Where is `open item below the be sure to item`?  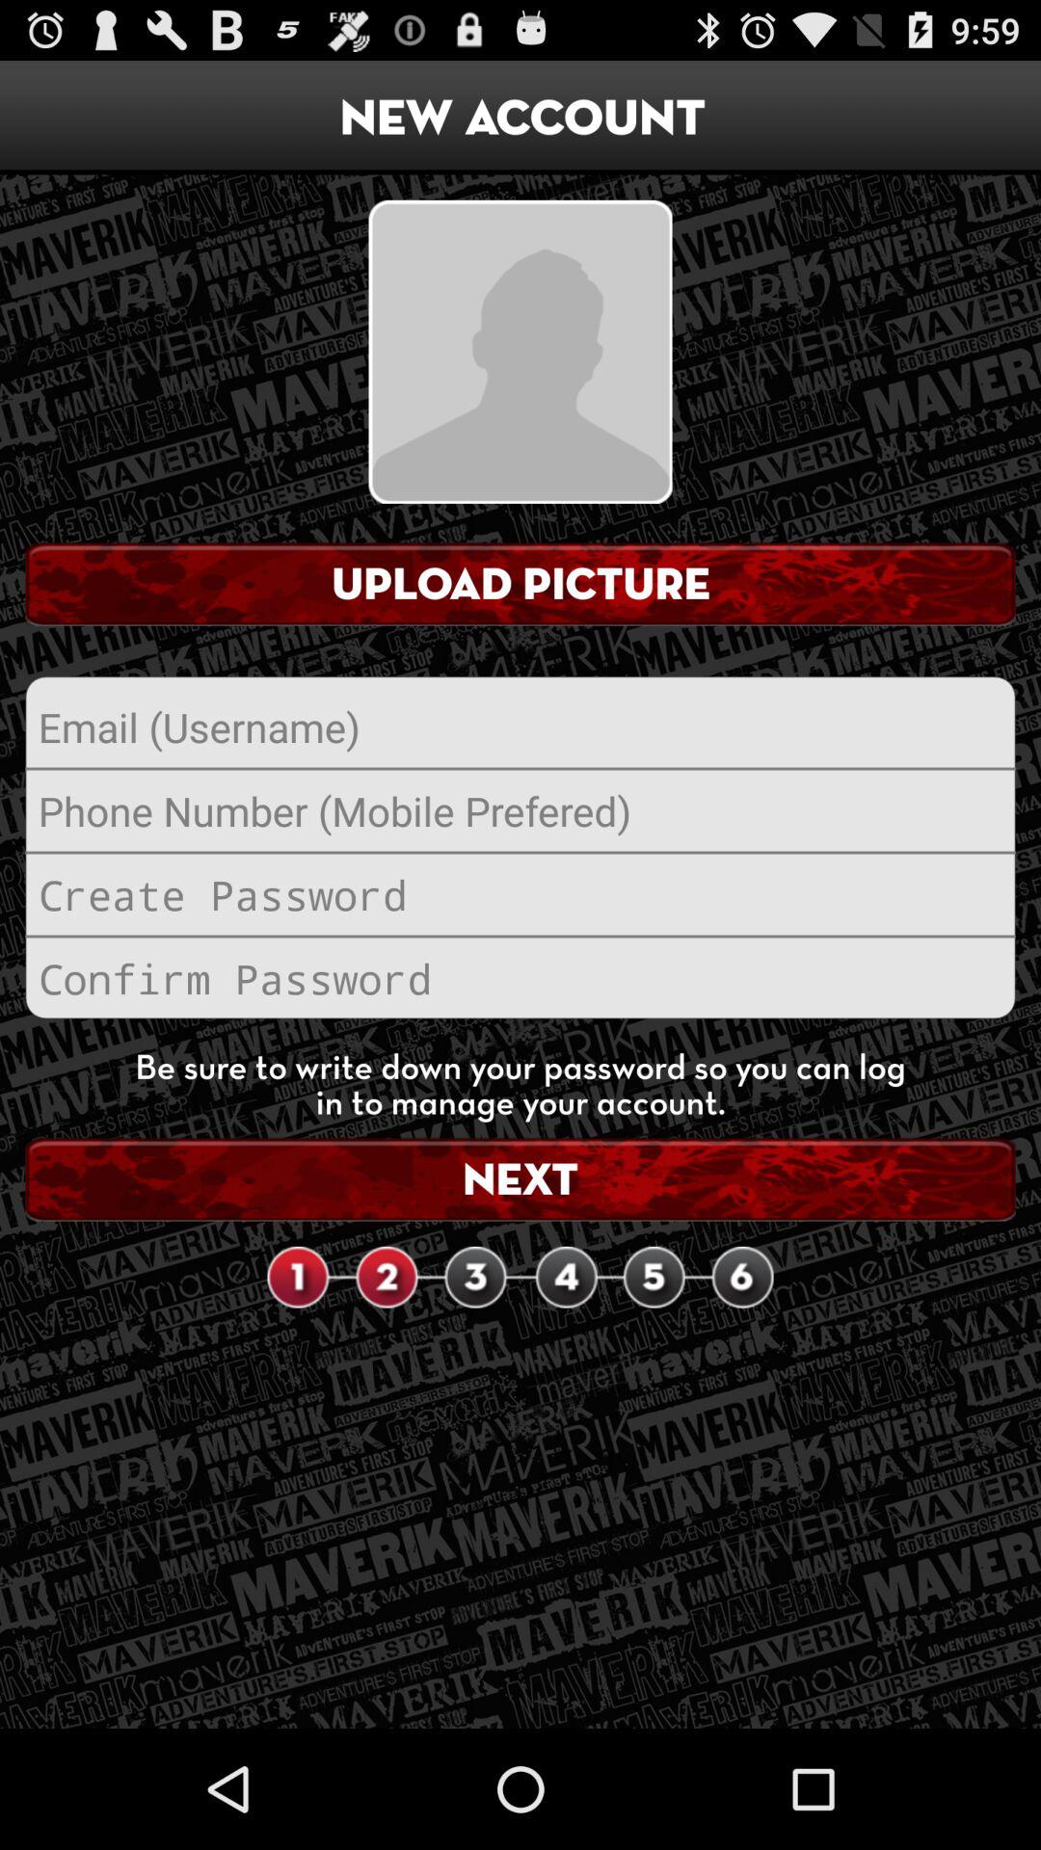 open item below the be sure to item is located at coordinates (520, 1179).